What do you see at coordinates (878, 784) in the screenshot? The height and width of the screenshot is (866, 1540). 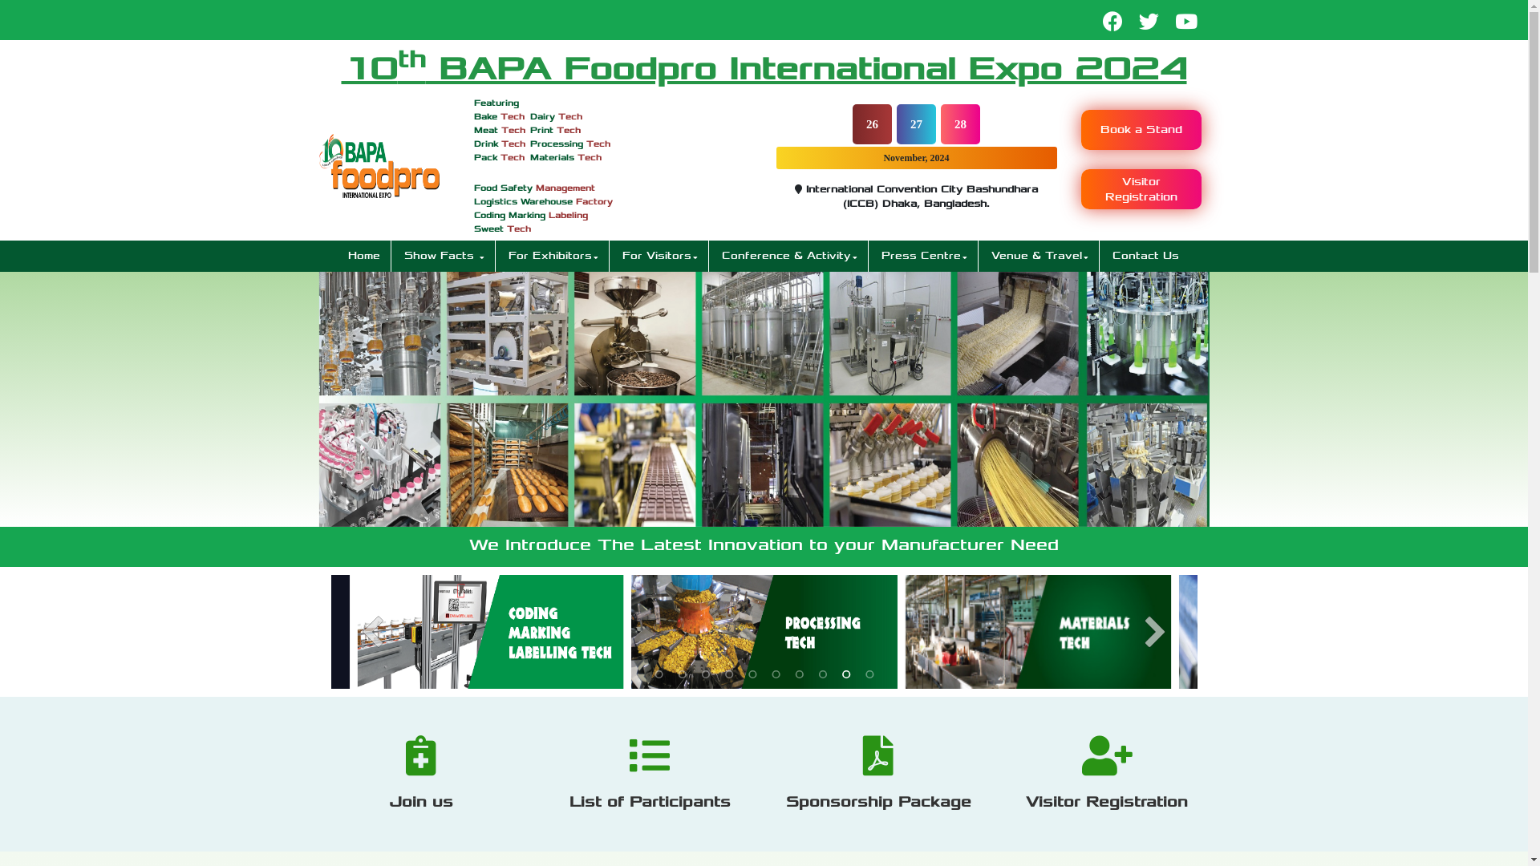 I see `Sponsorship Package` at bounding box center [878, 784].